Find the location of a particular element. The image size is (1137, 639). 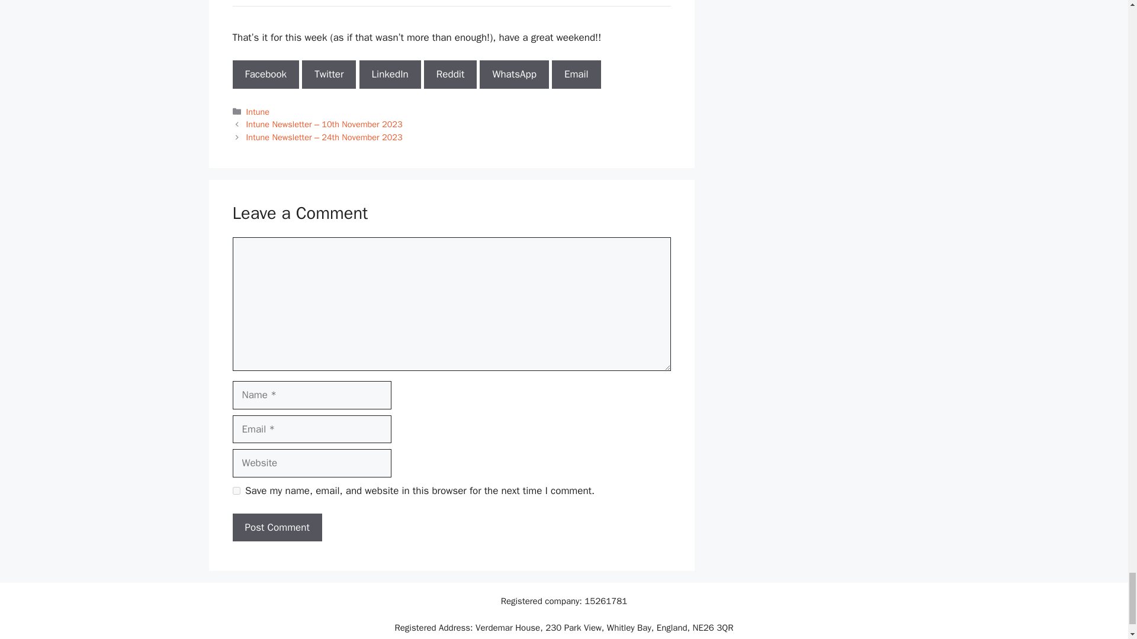

yes is located at coordinates (236, 490).